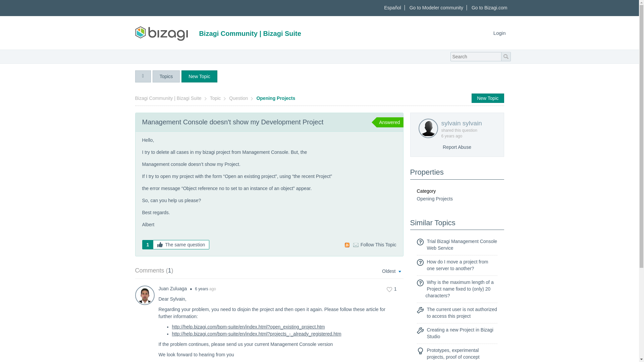  Describe the element at coordinates (462, 312) in the screenshot. I see `The current user is not authorized to access this project` at that location.